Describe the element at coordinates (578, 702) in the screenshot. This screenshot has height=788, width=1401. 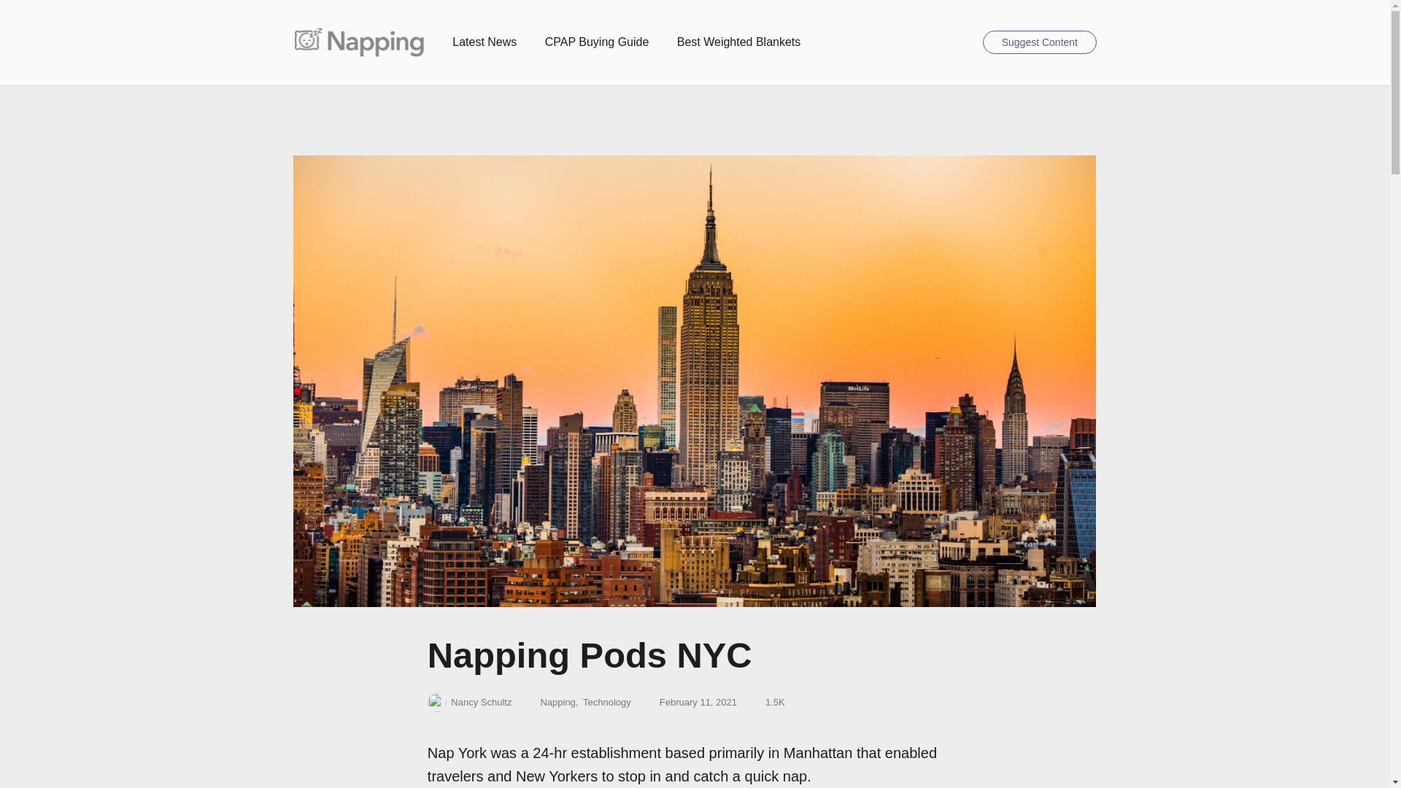
I see `Terms` at that location.